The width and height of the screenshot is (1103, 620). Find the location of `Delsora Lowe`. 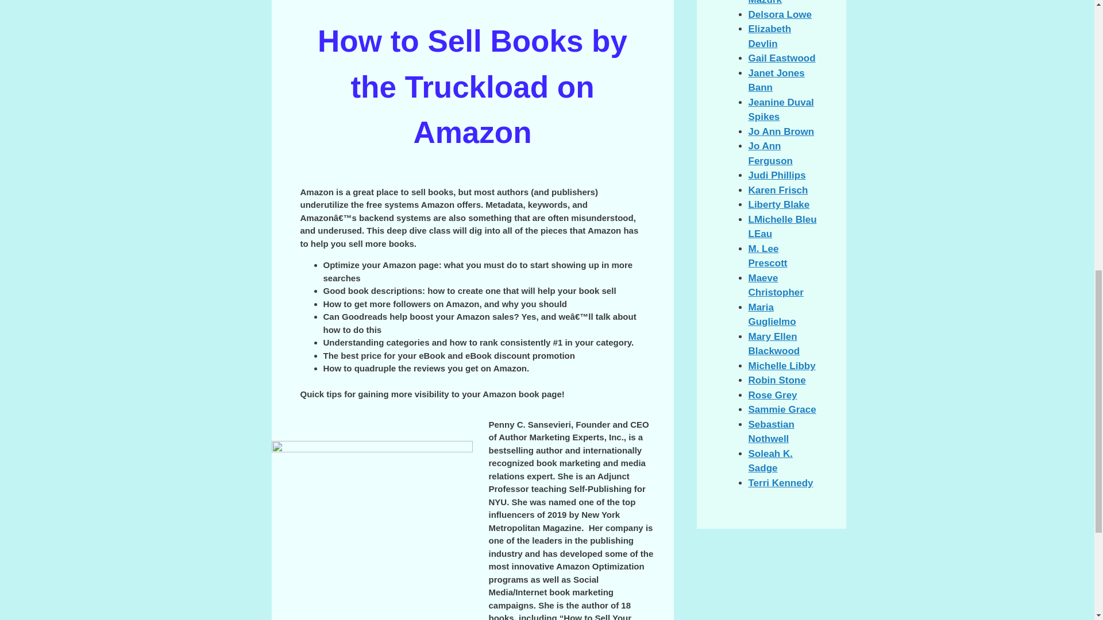

Delsora Lowe is located at coordinates (780, 14).